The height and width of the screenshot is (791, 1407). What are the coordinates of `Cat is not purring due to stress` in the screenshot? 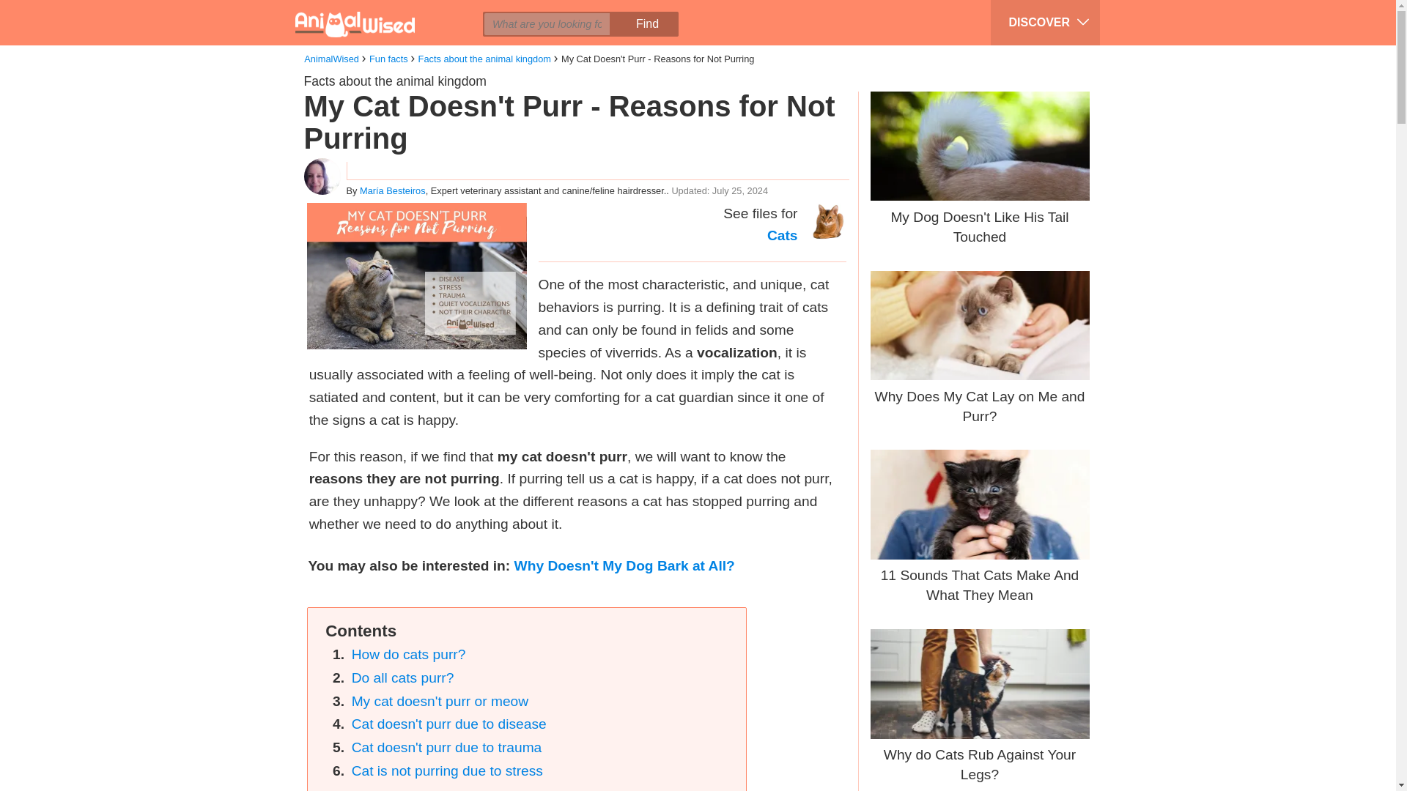 It's located at (447, 770).